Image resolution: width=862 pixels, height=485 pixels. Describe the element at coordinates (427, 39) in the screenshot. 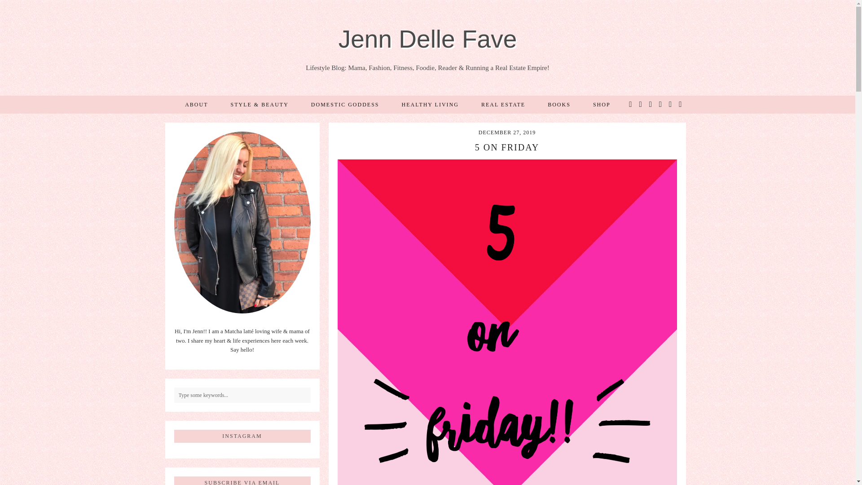

I see `Jenn Delle Fave` at that location.